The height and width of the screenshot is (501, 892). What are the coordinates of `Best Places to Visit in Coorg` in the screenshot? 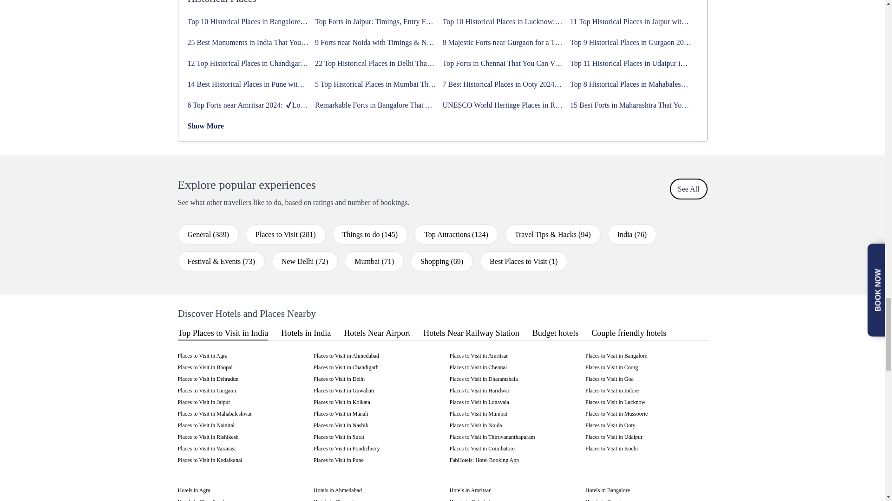 It's located at (611, 367).